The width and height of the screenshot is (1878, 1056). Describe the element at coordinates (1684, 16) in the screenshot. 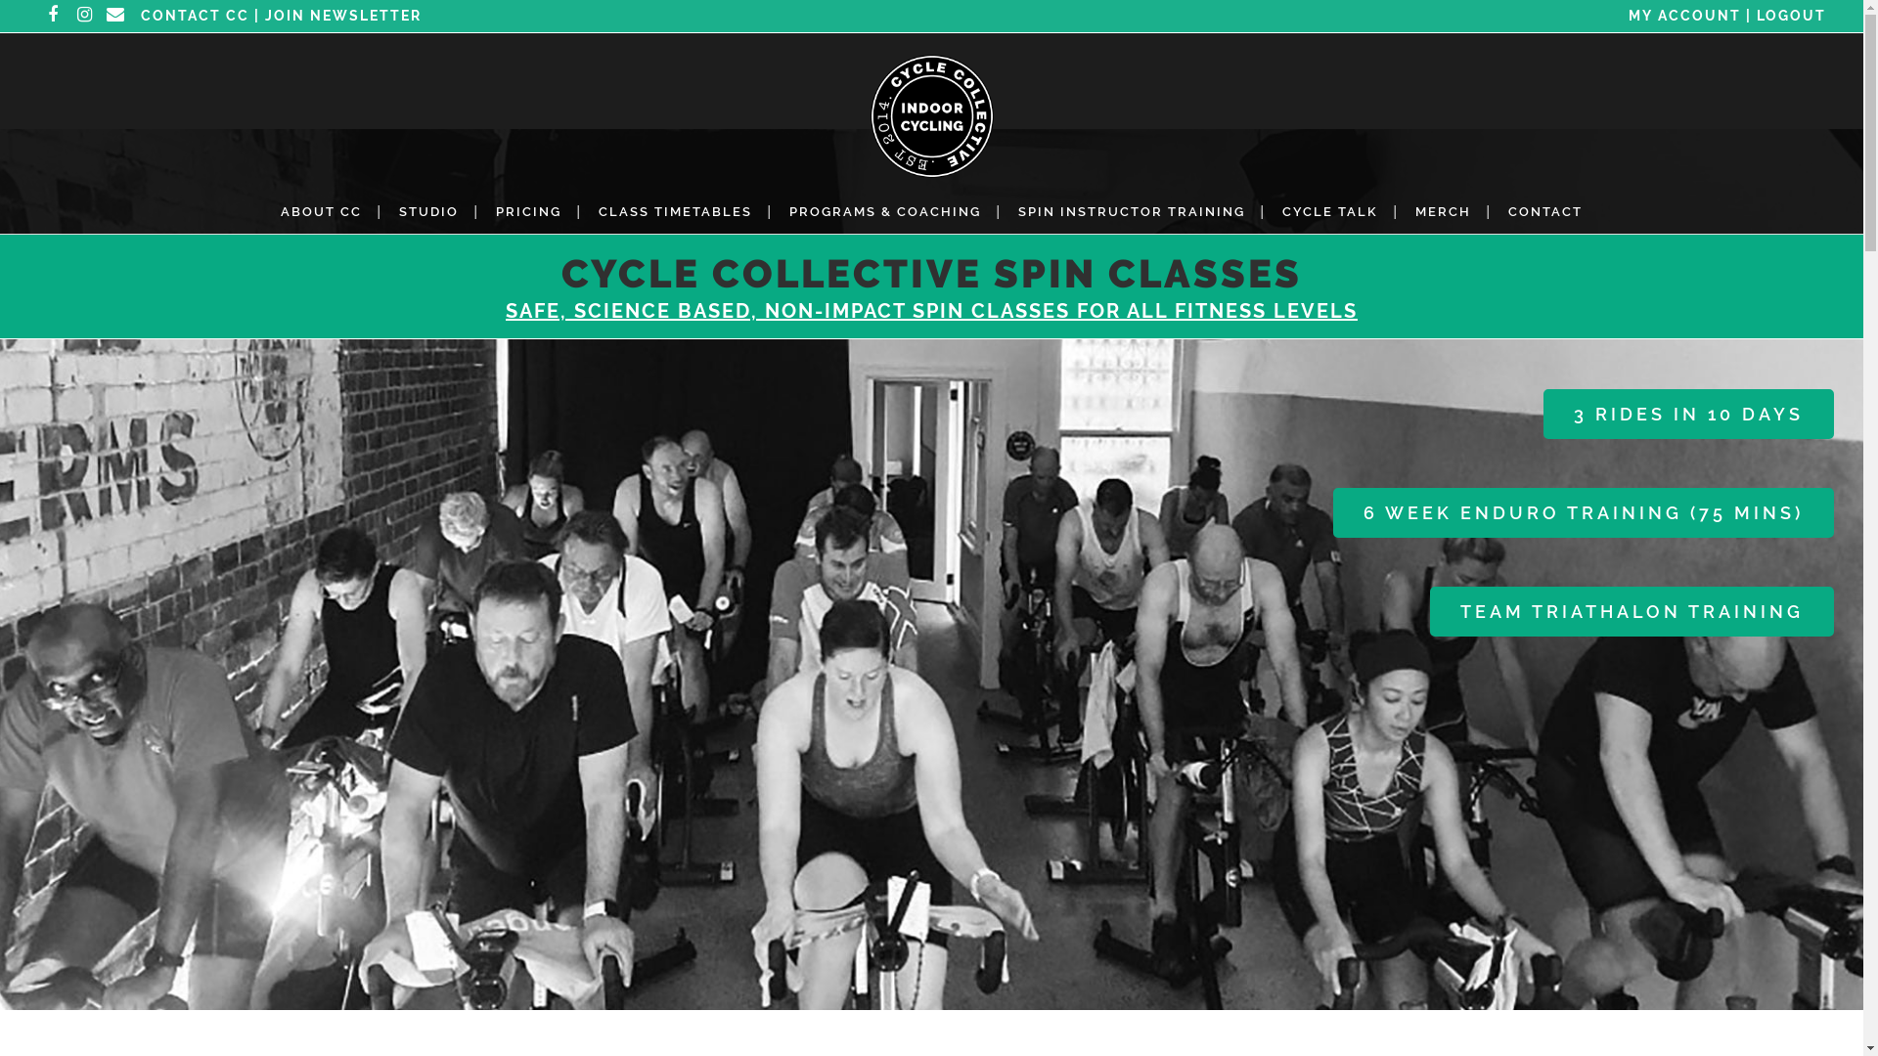

I see `MY ACCOUNT` at that location.